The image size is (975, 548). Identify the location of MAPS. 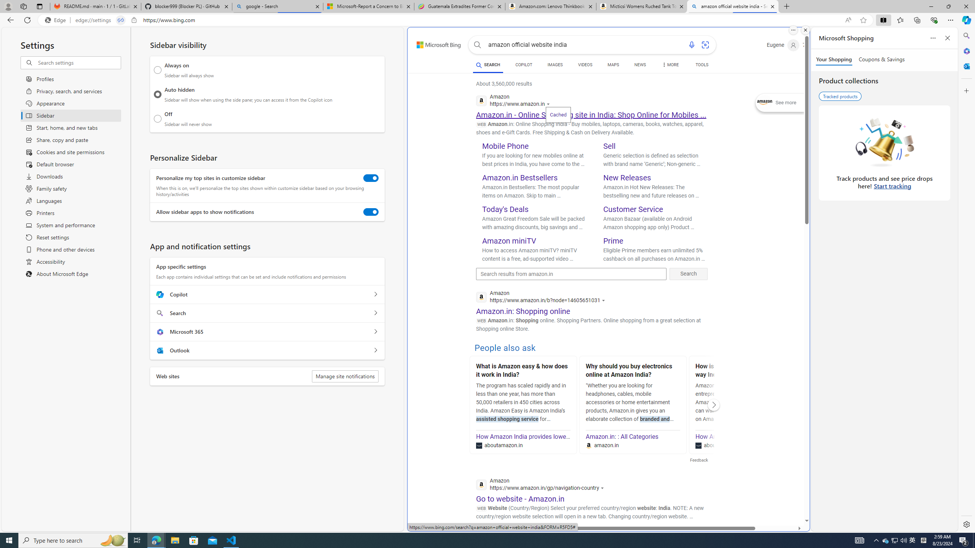
(613, 66).